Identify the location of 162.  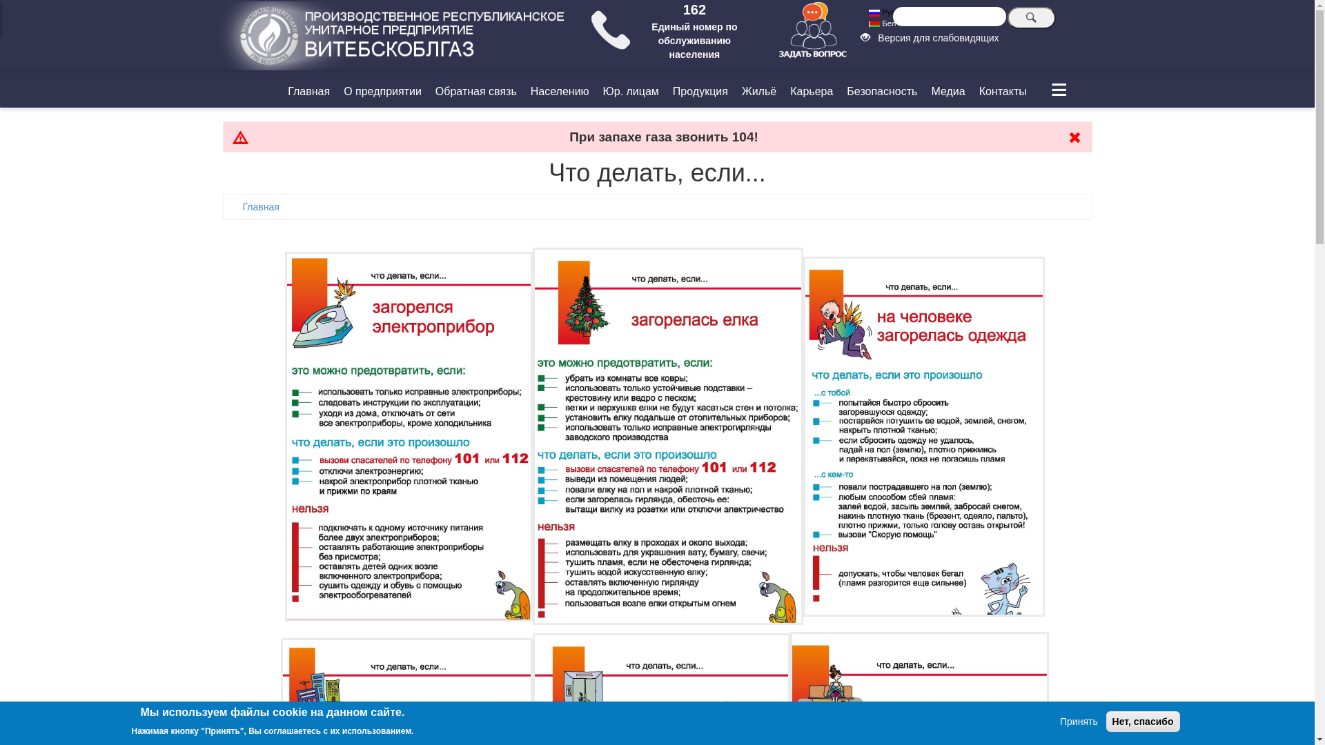
(694, 10).